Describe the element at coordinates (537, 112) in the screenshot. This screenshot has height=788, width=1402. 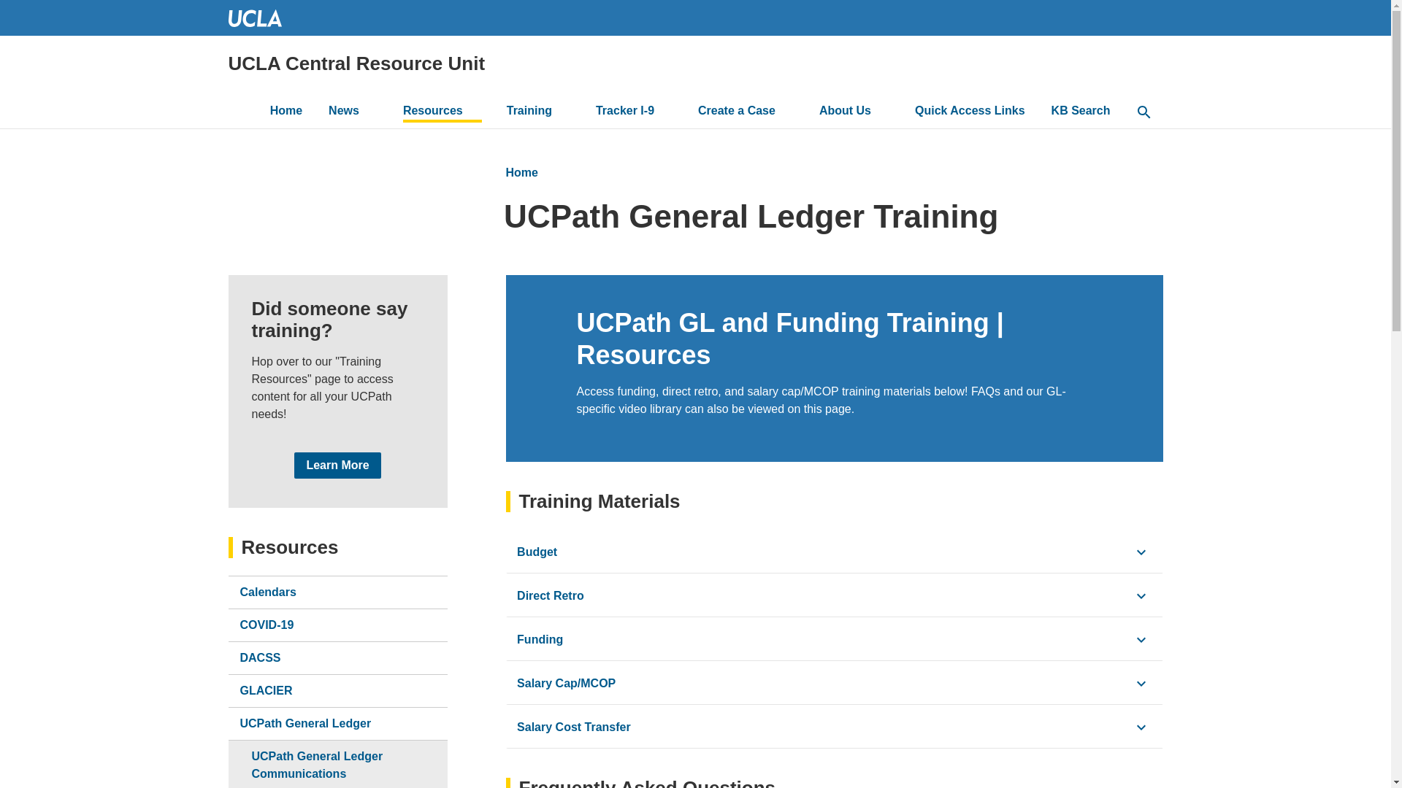
I see `Training` at that location.